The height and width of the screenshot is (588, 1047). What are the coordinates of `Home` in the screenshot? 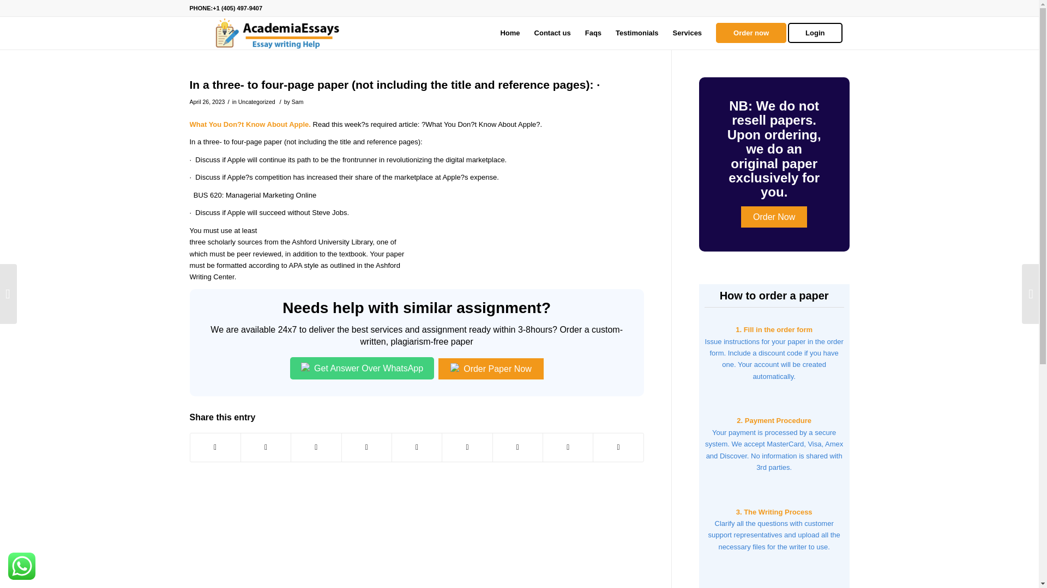 It's located at (509, 33).